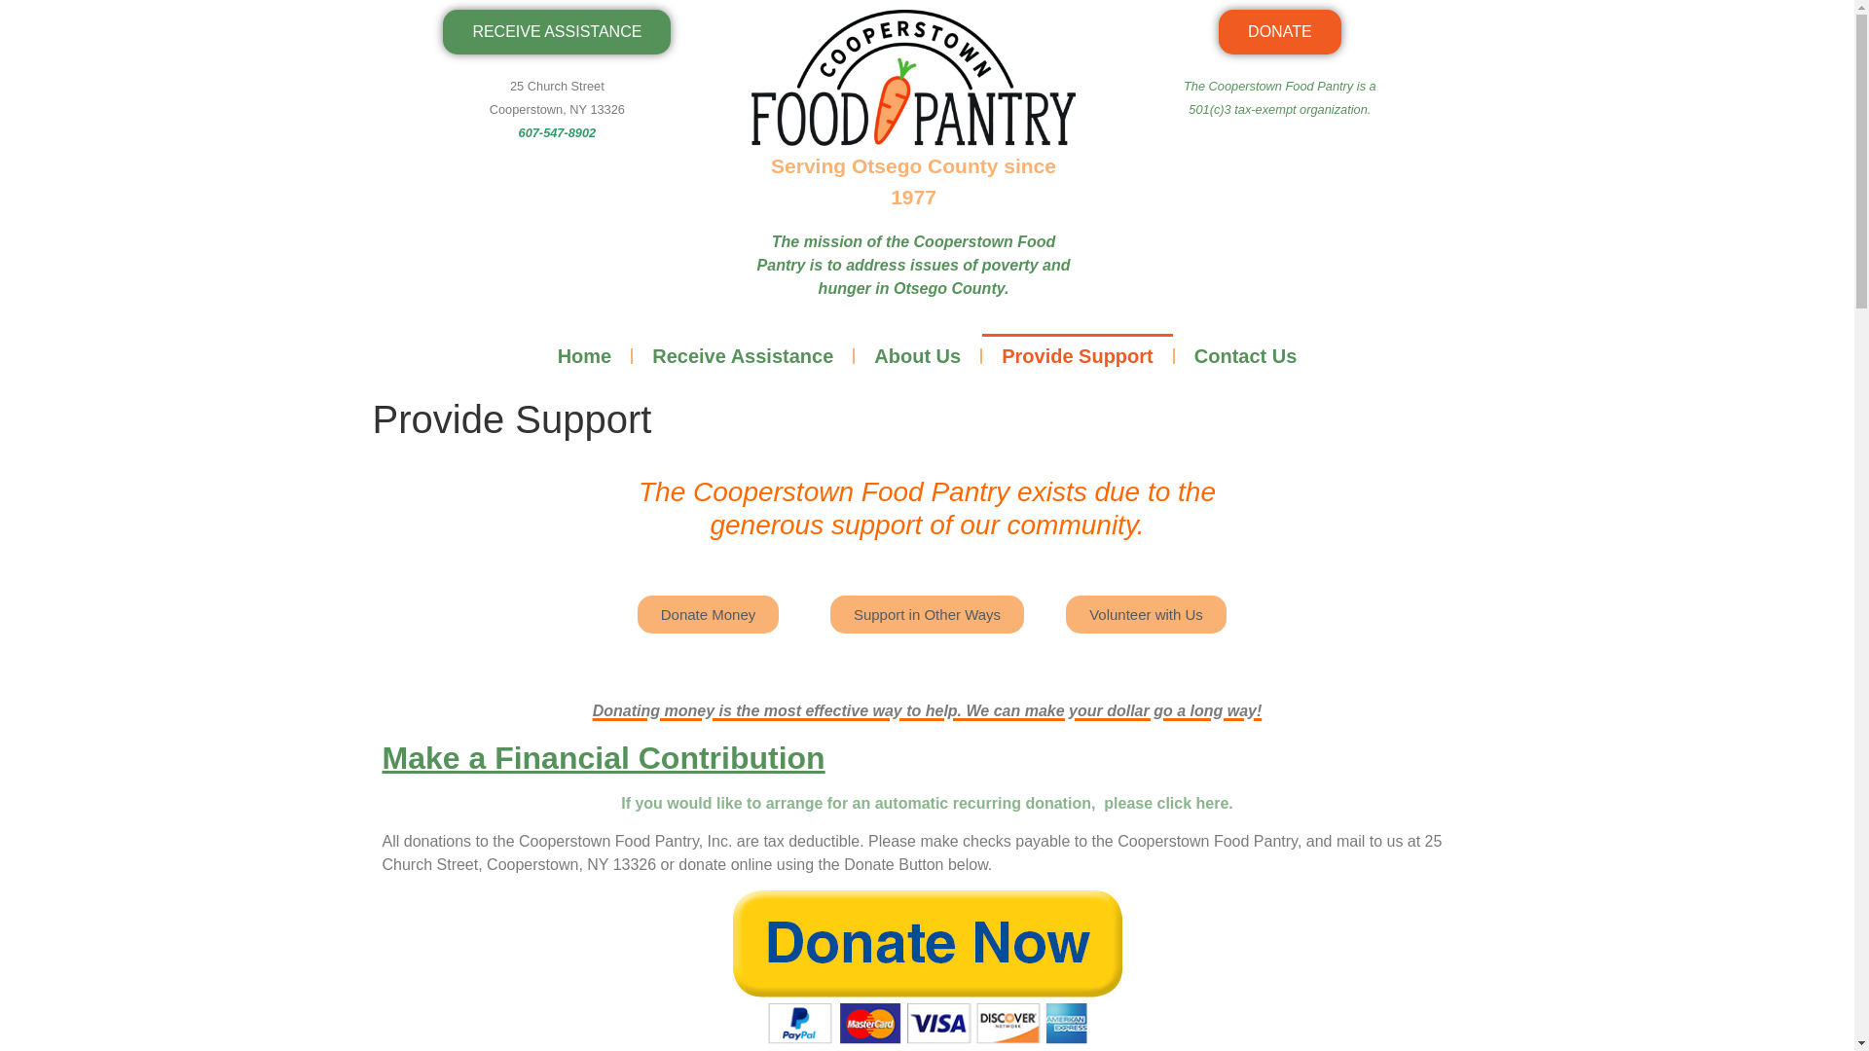  Describe the element at coordinates (1246, 356) in the screenshot. I see `Contact Us` at that location.